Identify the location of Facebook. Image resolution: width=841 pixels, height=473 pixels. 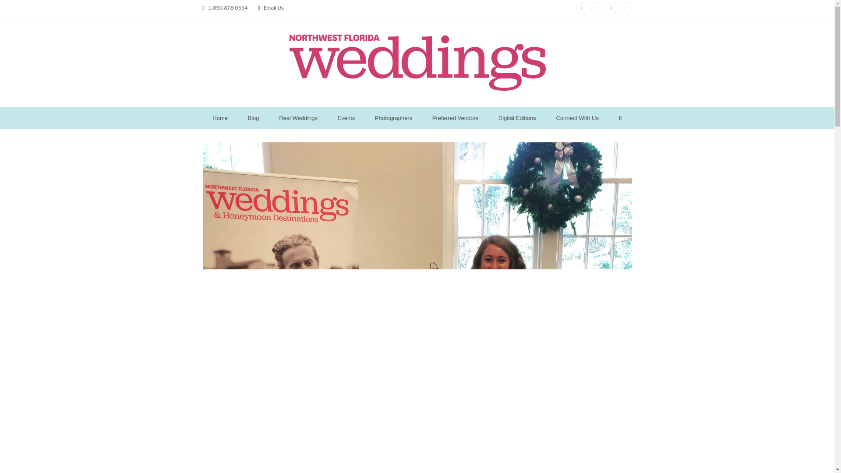
(597, 8).